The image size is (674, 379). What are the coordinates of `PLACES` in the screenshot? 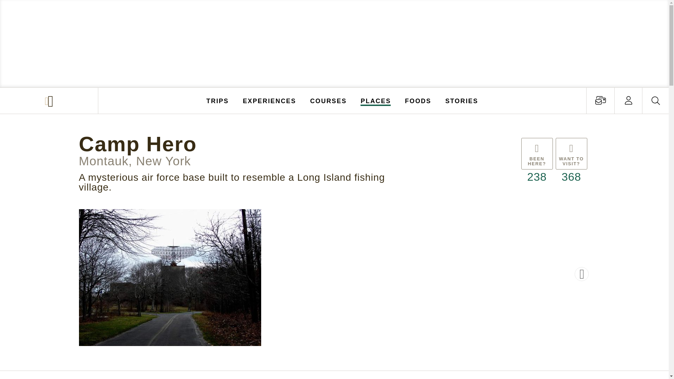 It's located at (376, 100).